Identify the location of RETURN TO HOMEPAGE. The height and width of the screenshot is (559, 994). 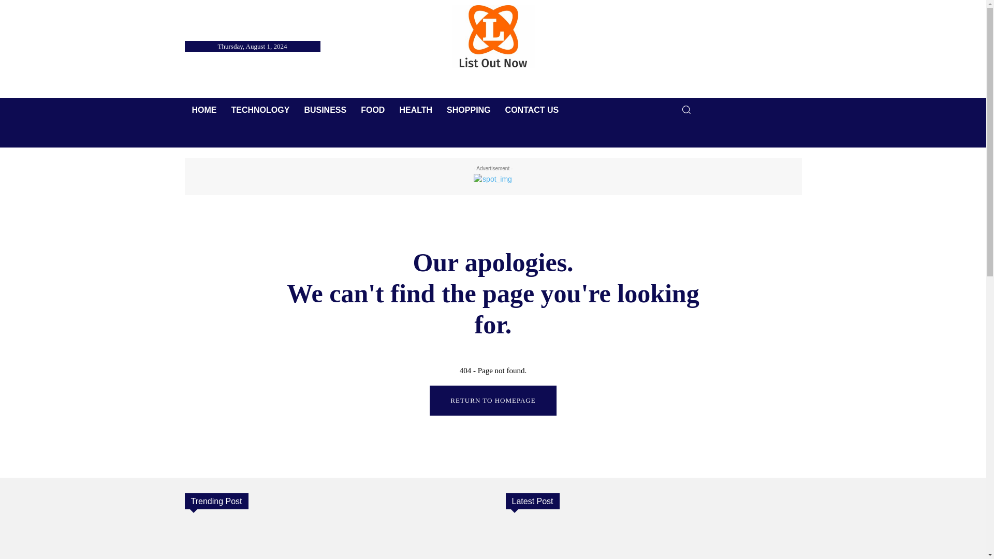
(492, 401).